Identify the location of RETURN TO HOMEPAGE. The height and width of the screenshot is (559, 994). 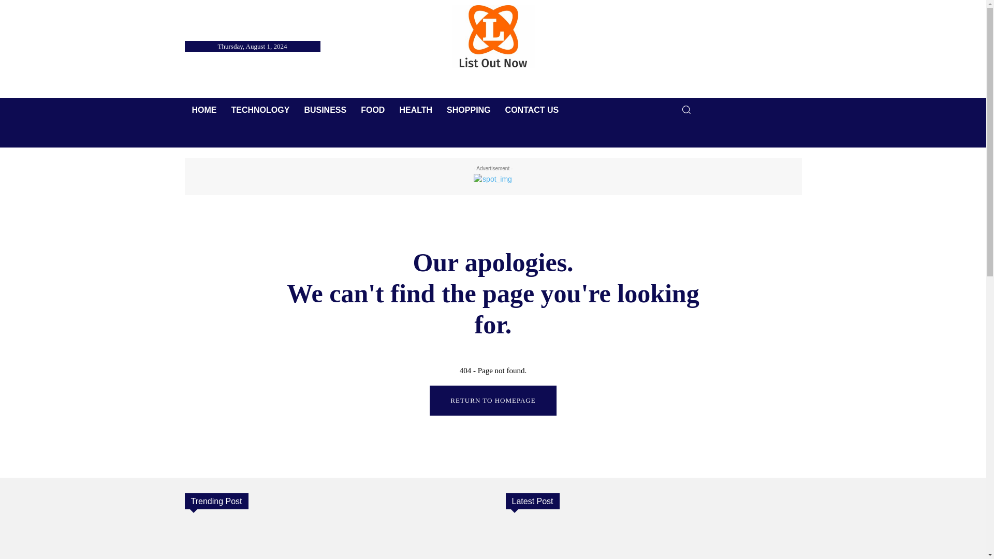
(492, 401).